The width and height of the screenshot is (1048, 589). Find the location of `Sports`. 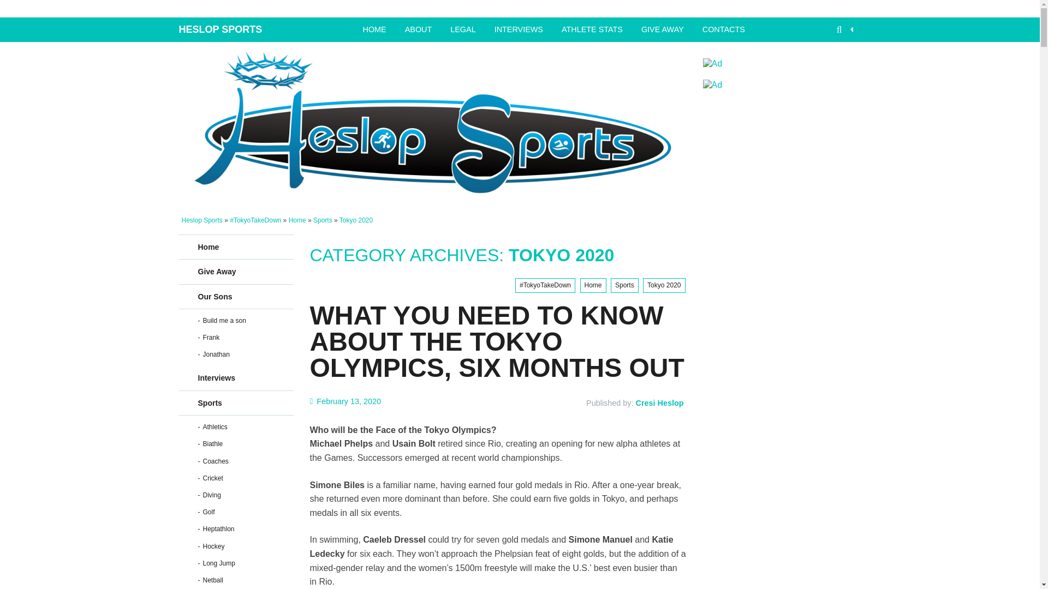

Sports is located at coordinates (624, 285).